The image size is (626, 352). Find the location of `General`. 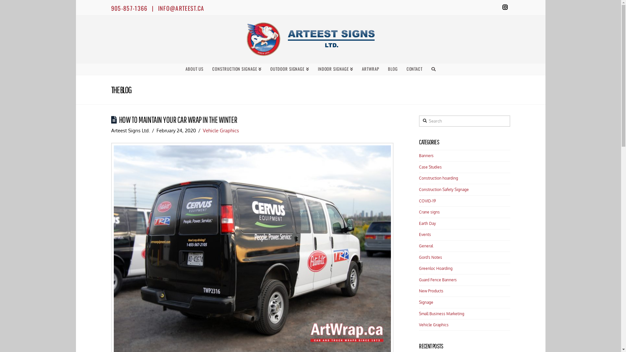

General is located at coordinates (426, 246).